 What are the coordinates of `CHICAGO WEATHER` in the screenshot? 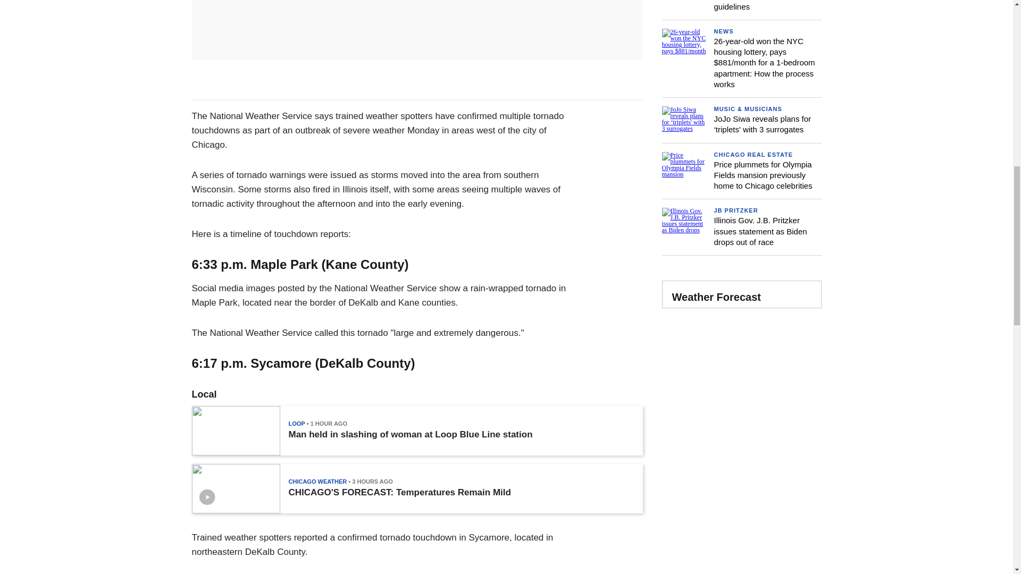 It's located at (317, 481).